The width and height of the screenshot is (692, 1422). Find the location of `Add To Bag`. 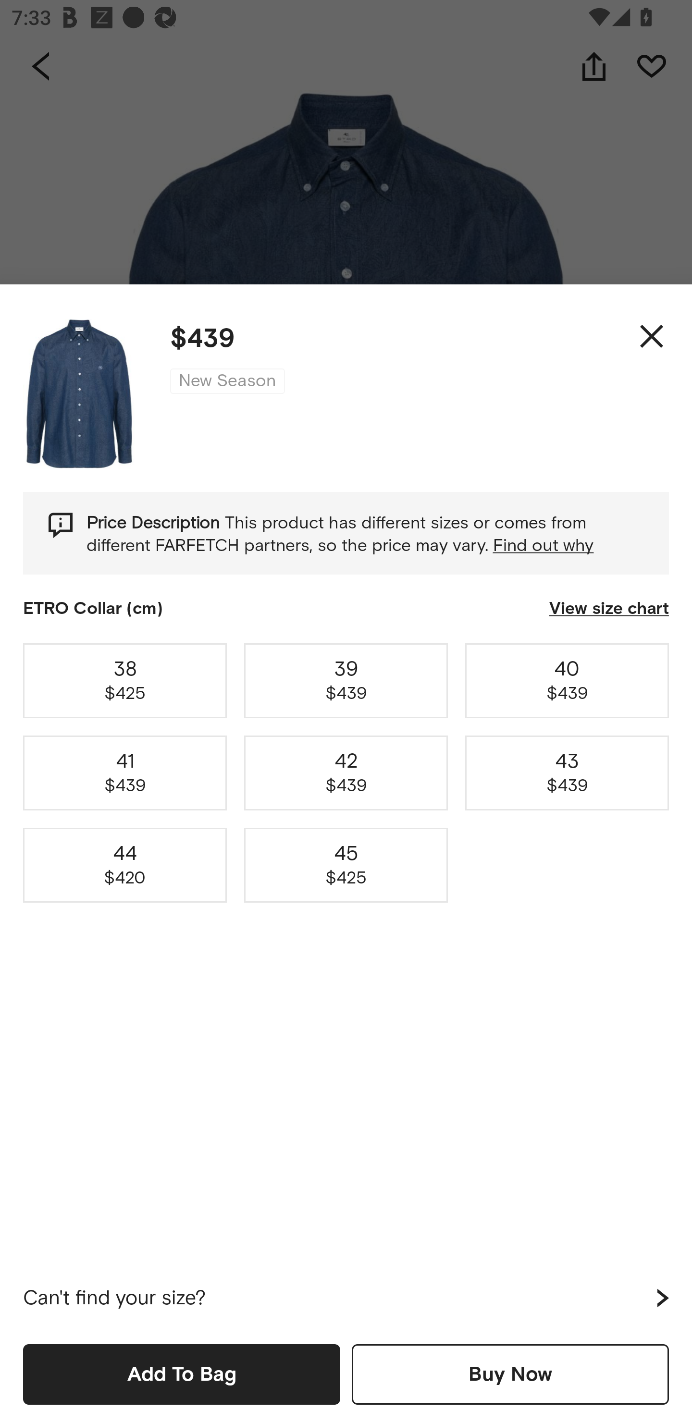

Add To Bag is located at coordinates (182, 1374).